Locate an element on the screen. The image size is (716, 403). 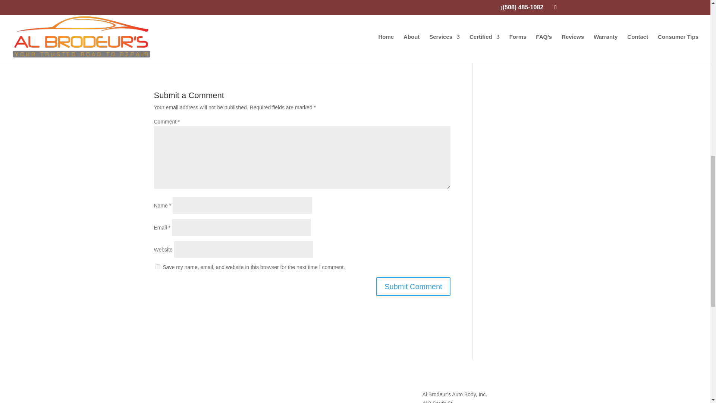
Submit Comment is located at coordinates (413, 287).